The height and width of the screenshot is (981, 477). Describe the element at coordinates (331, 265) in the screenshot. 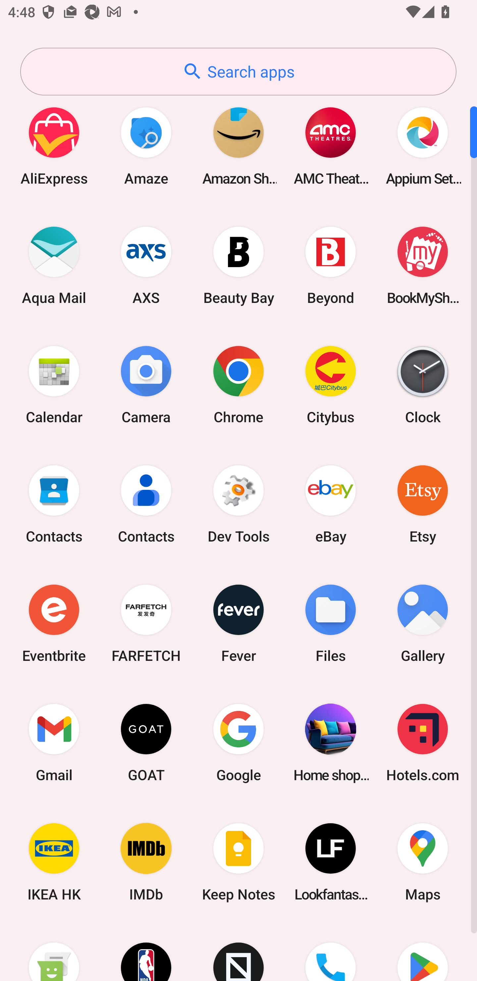

I see `Beyond` at that location.